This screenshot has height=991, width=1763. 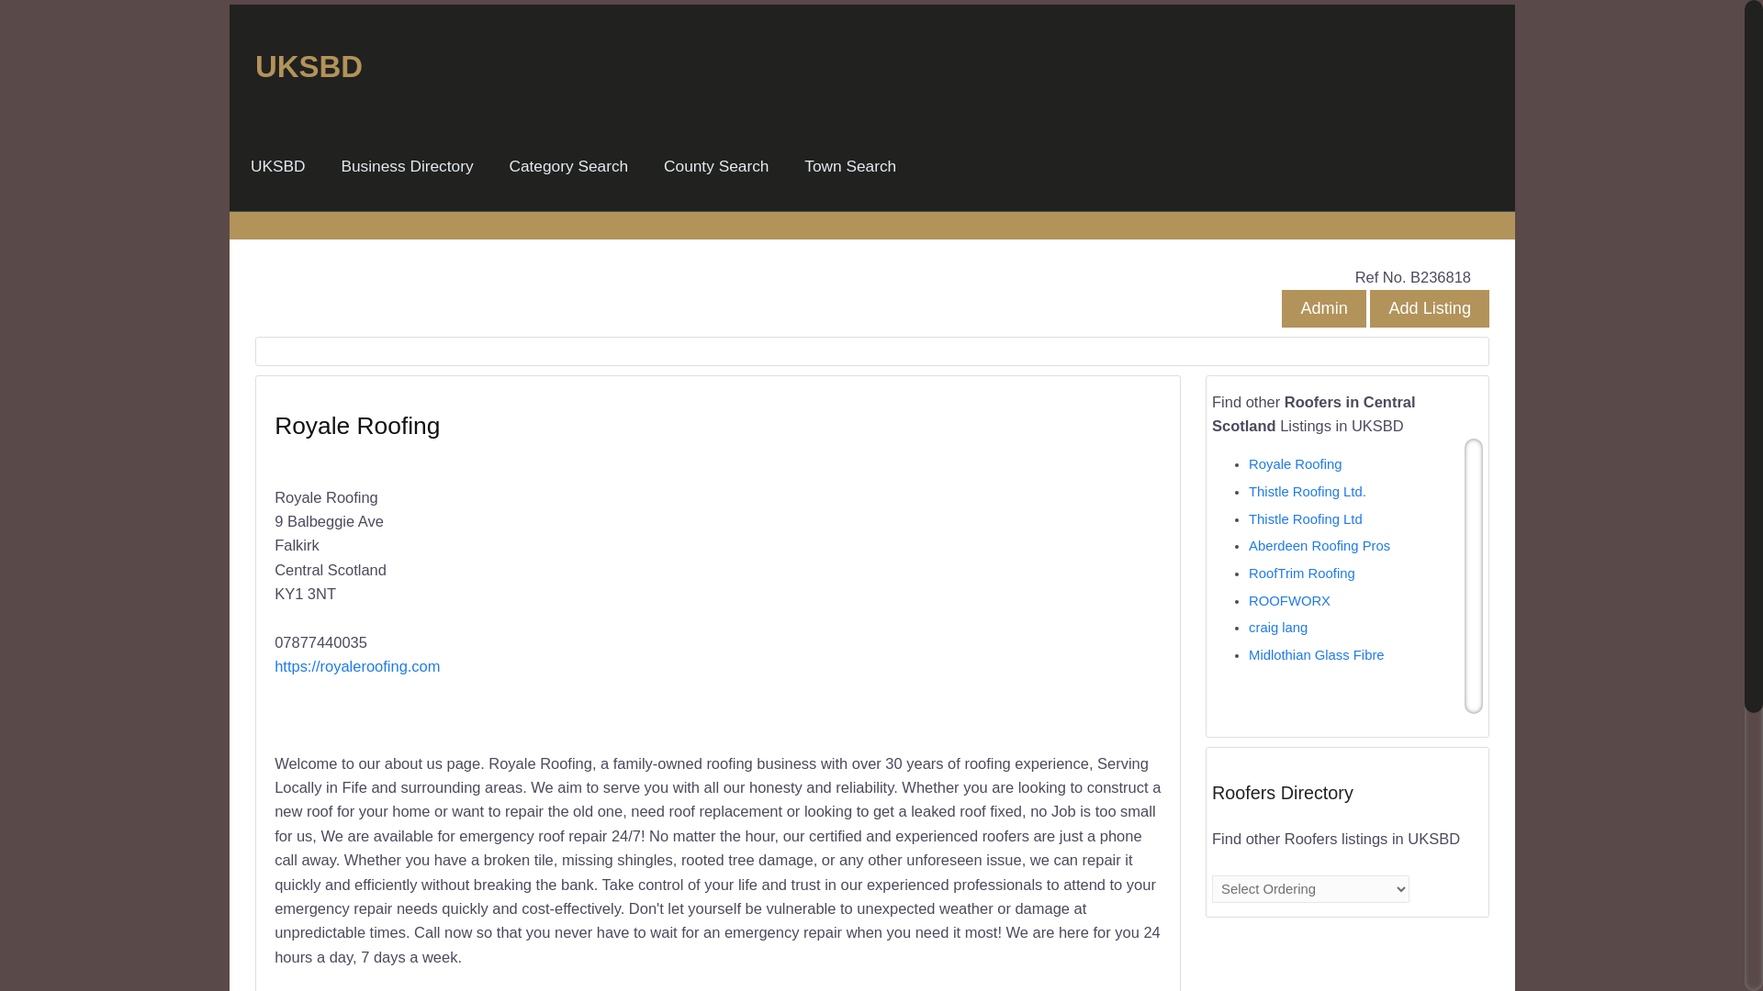 I want to click on Town Search, so click(x=850, y=166).